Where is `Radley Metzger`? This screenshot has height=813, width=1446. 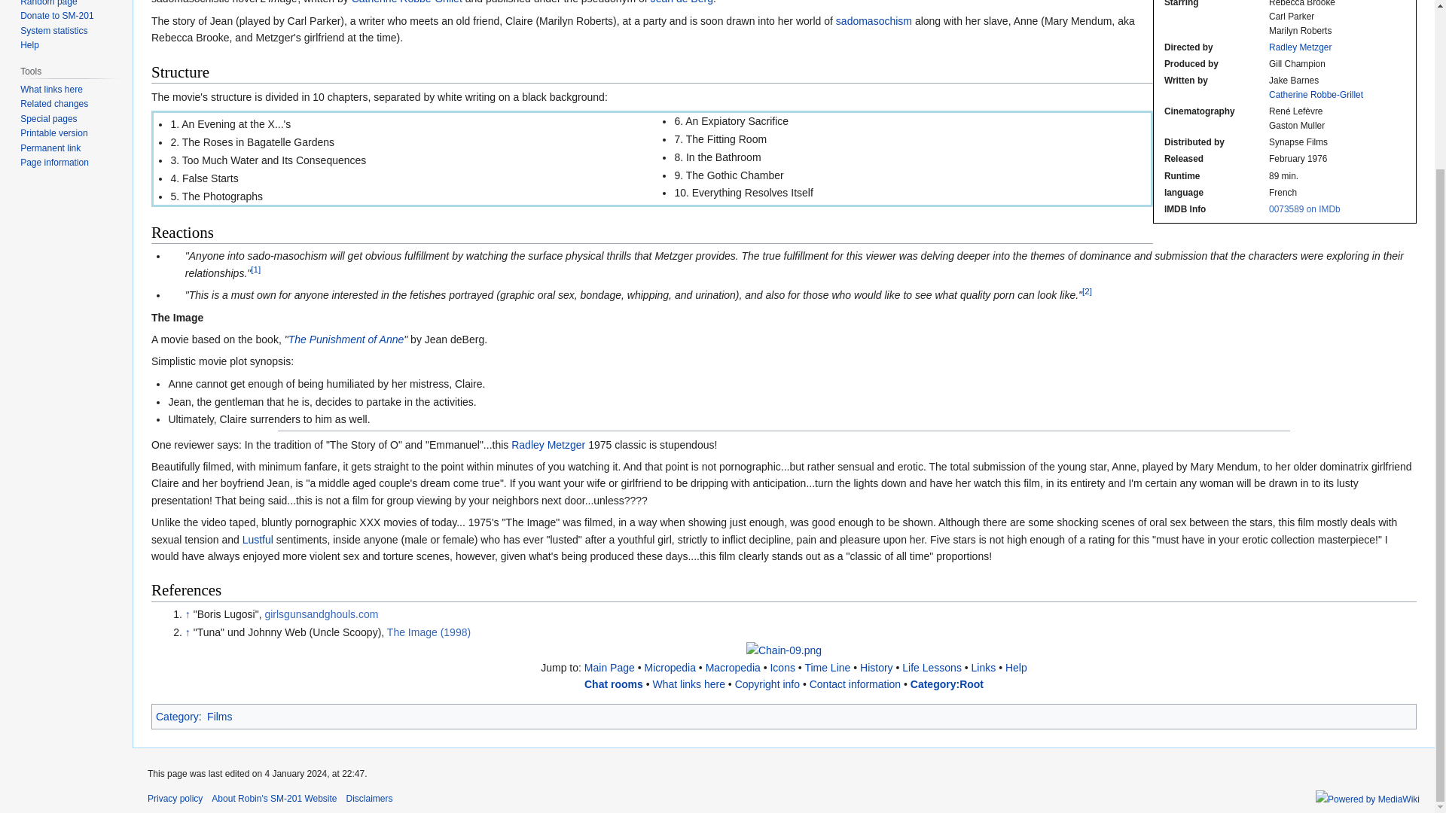
Radley Metzger is located at coordinates (548, 445).